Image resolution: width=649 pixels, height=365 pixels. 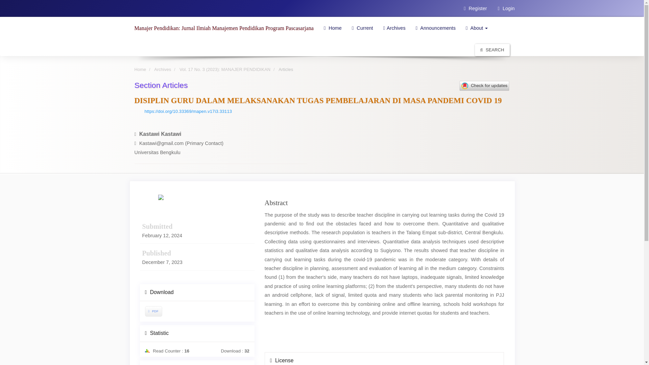 What do you see at coordinates (492, 50) in the screenshot?
I see `SEARCH` at bounding box center [492, 50].